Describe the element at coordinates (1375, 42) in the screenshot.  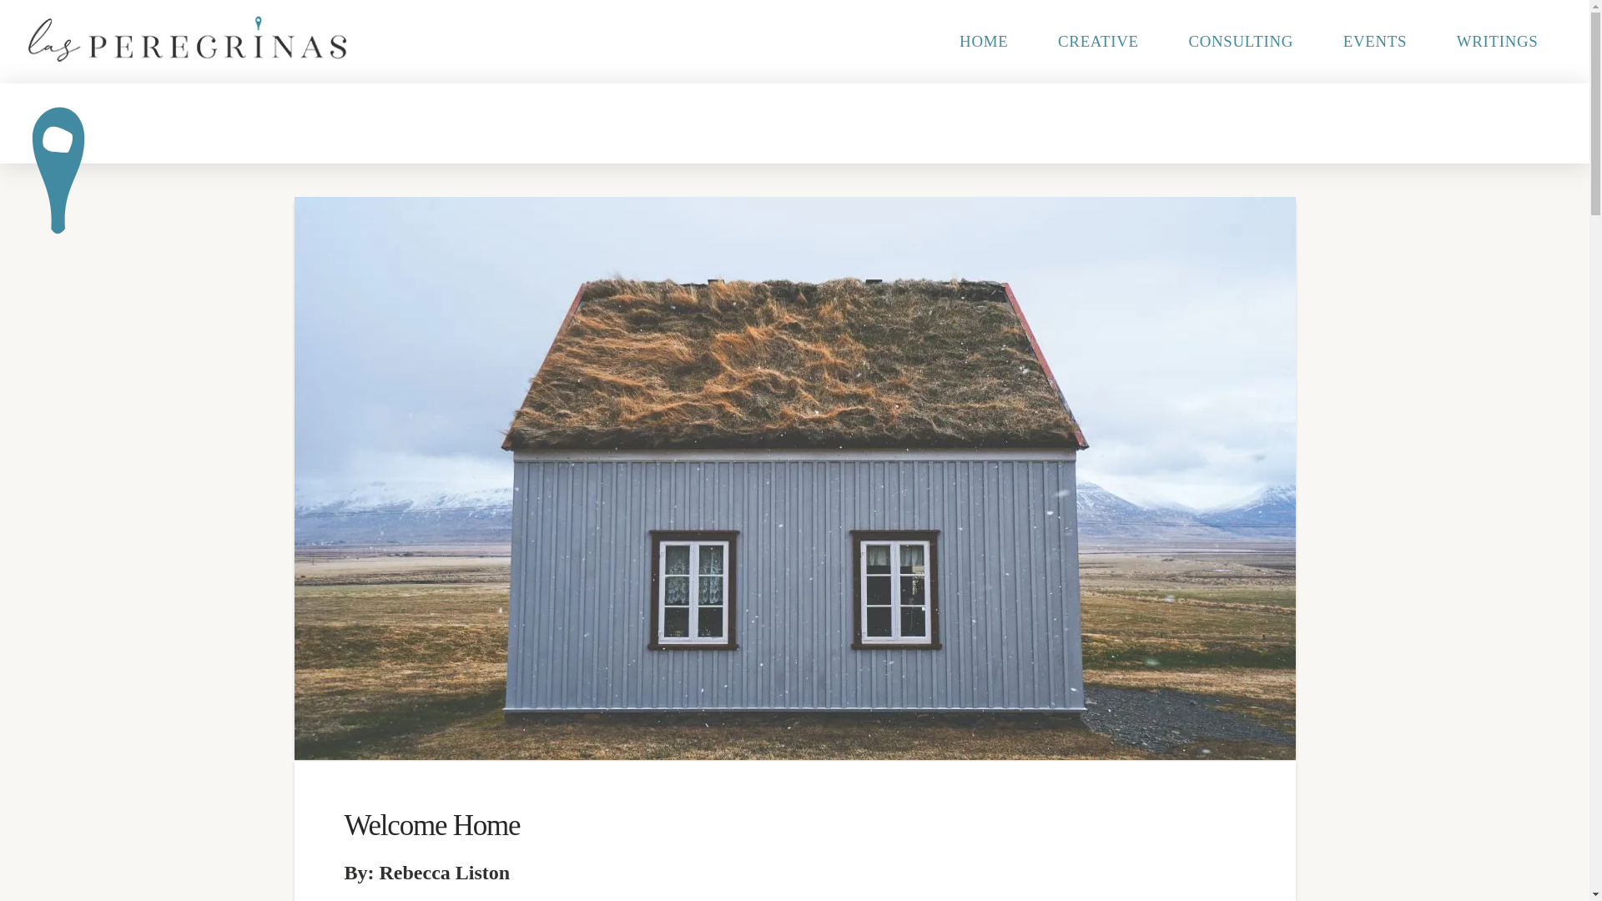
I see `EVENTS` at that location.